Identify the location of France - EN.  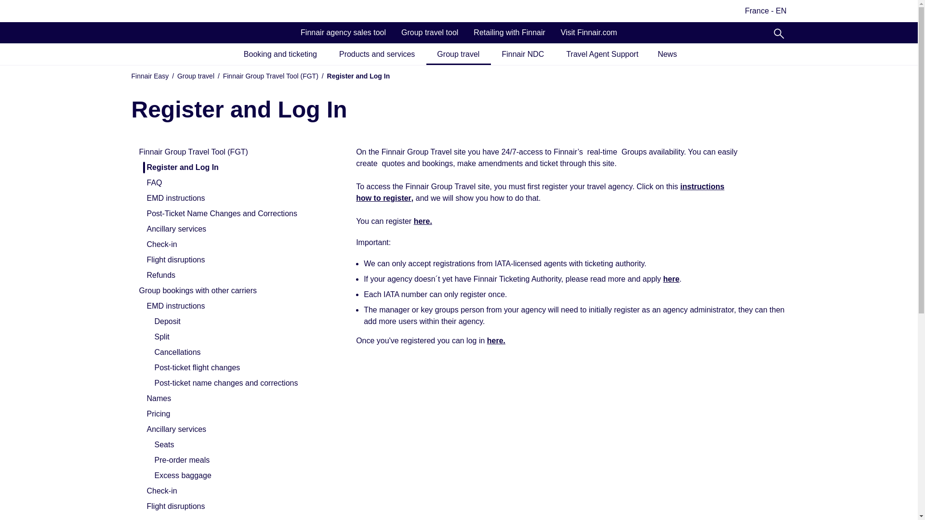
(759, 11).